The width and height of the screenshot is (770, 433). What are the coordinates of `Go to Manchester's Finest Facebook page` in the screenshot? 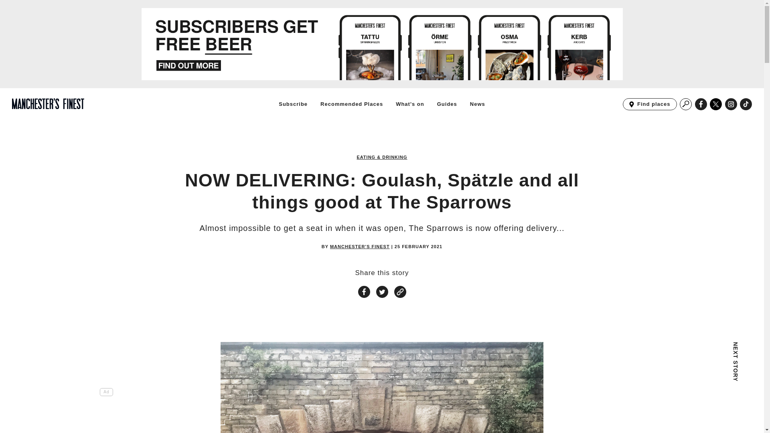 It's located at (746, 104).